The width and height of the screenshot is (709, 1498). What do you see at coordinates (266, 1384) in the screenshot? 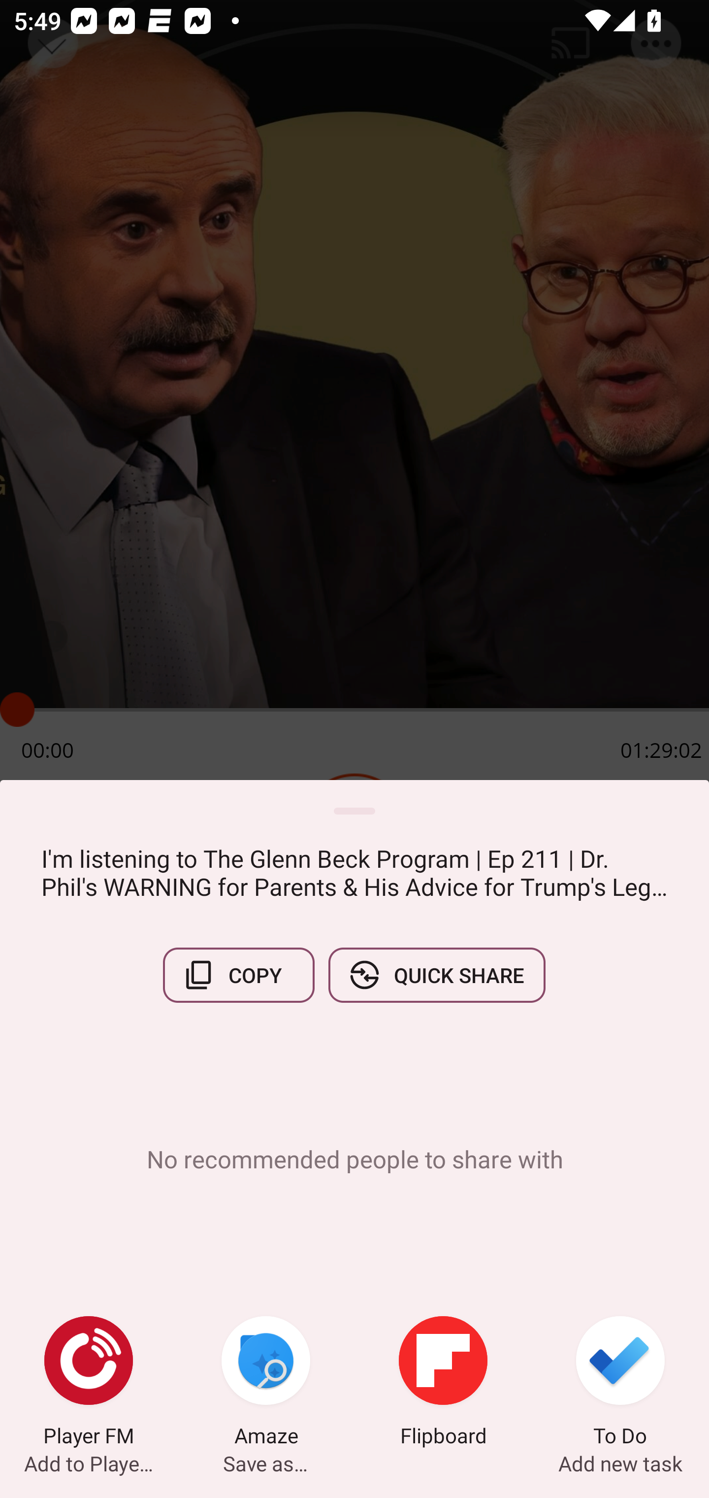
I see `Amaze Save as…` at bounding box center [266, 1384].